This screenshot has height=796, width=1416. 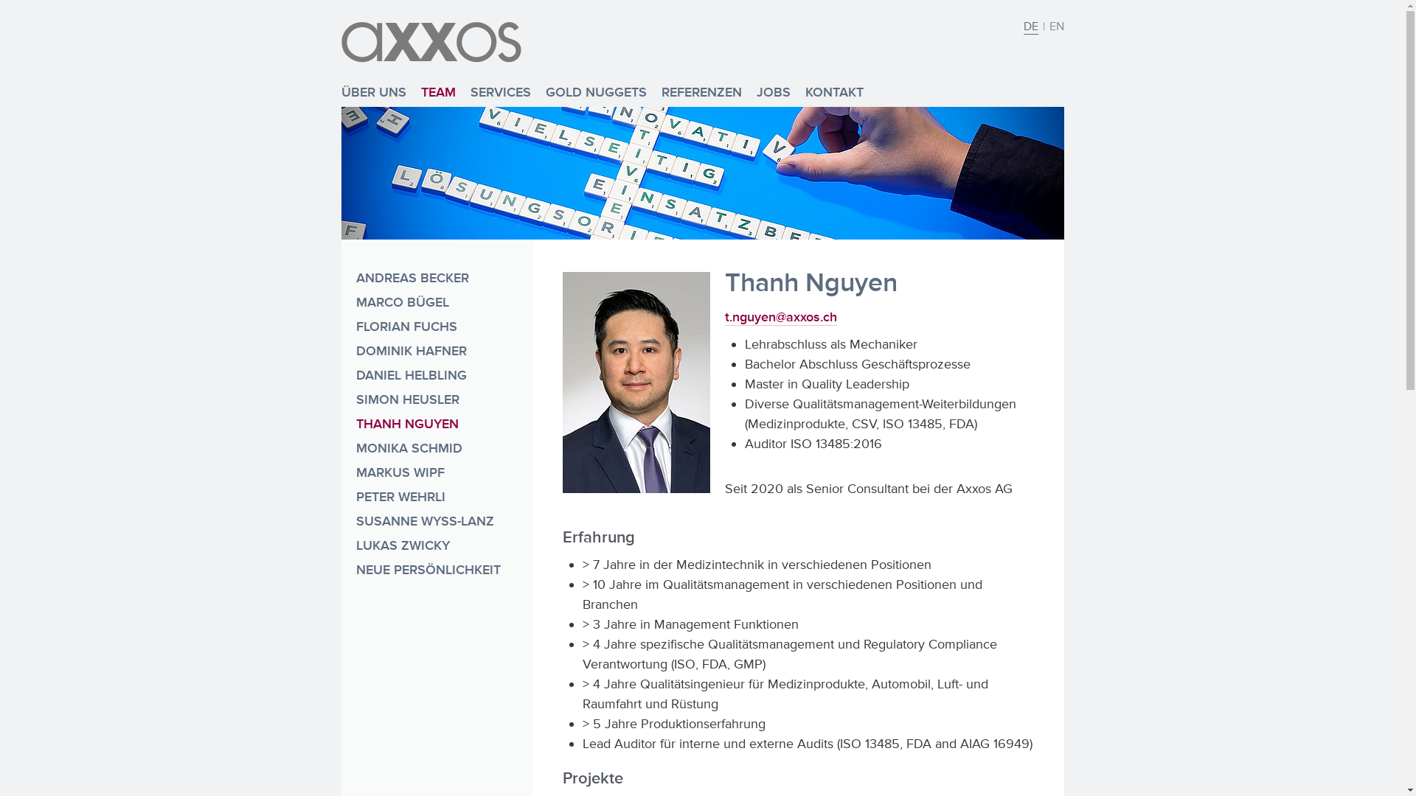 What do you see at coordinates (438, 92) in the screenshot?
I see `TEAM` at bounding box center [438, 92].